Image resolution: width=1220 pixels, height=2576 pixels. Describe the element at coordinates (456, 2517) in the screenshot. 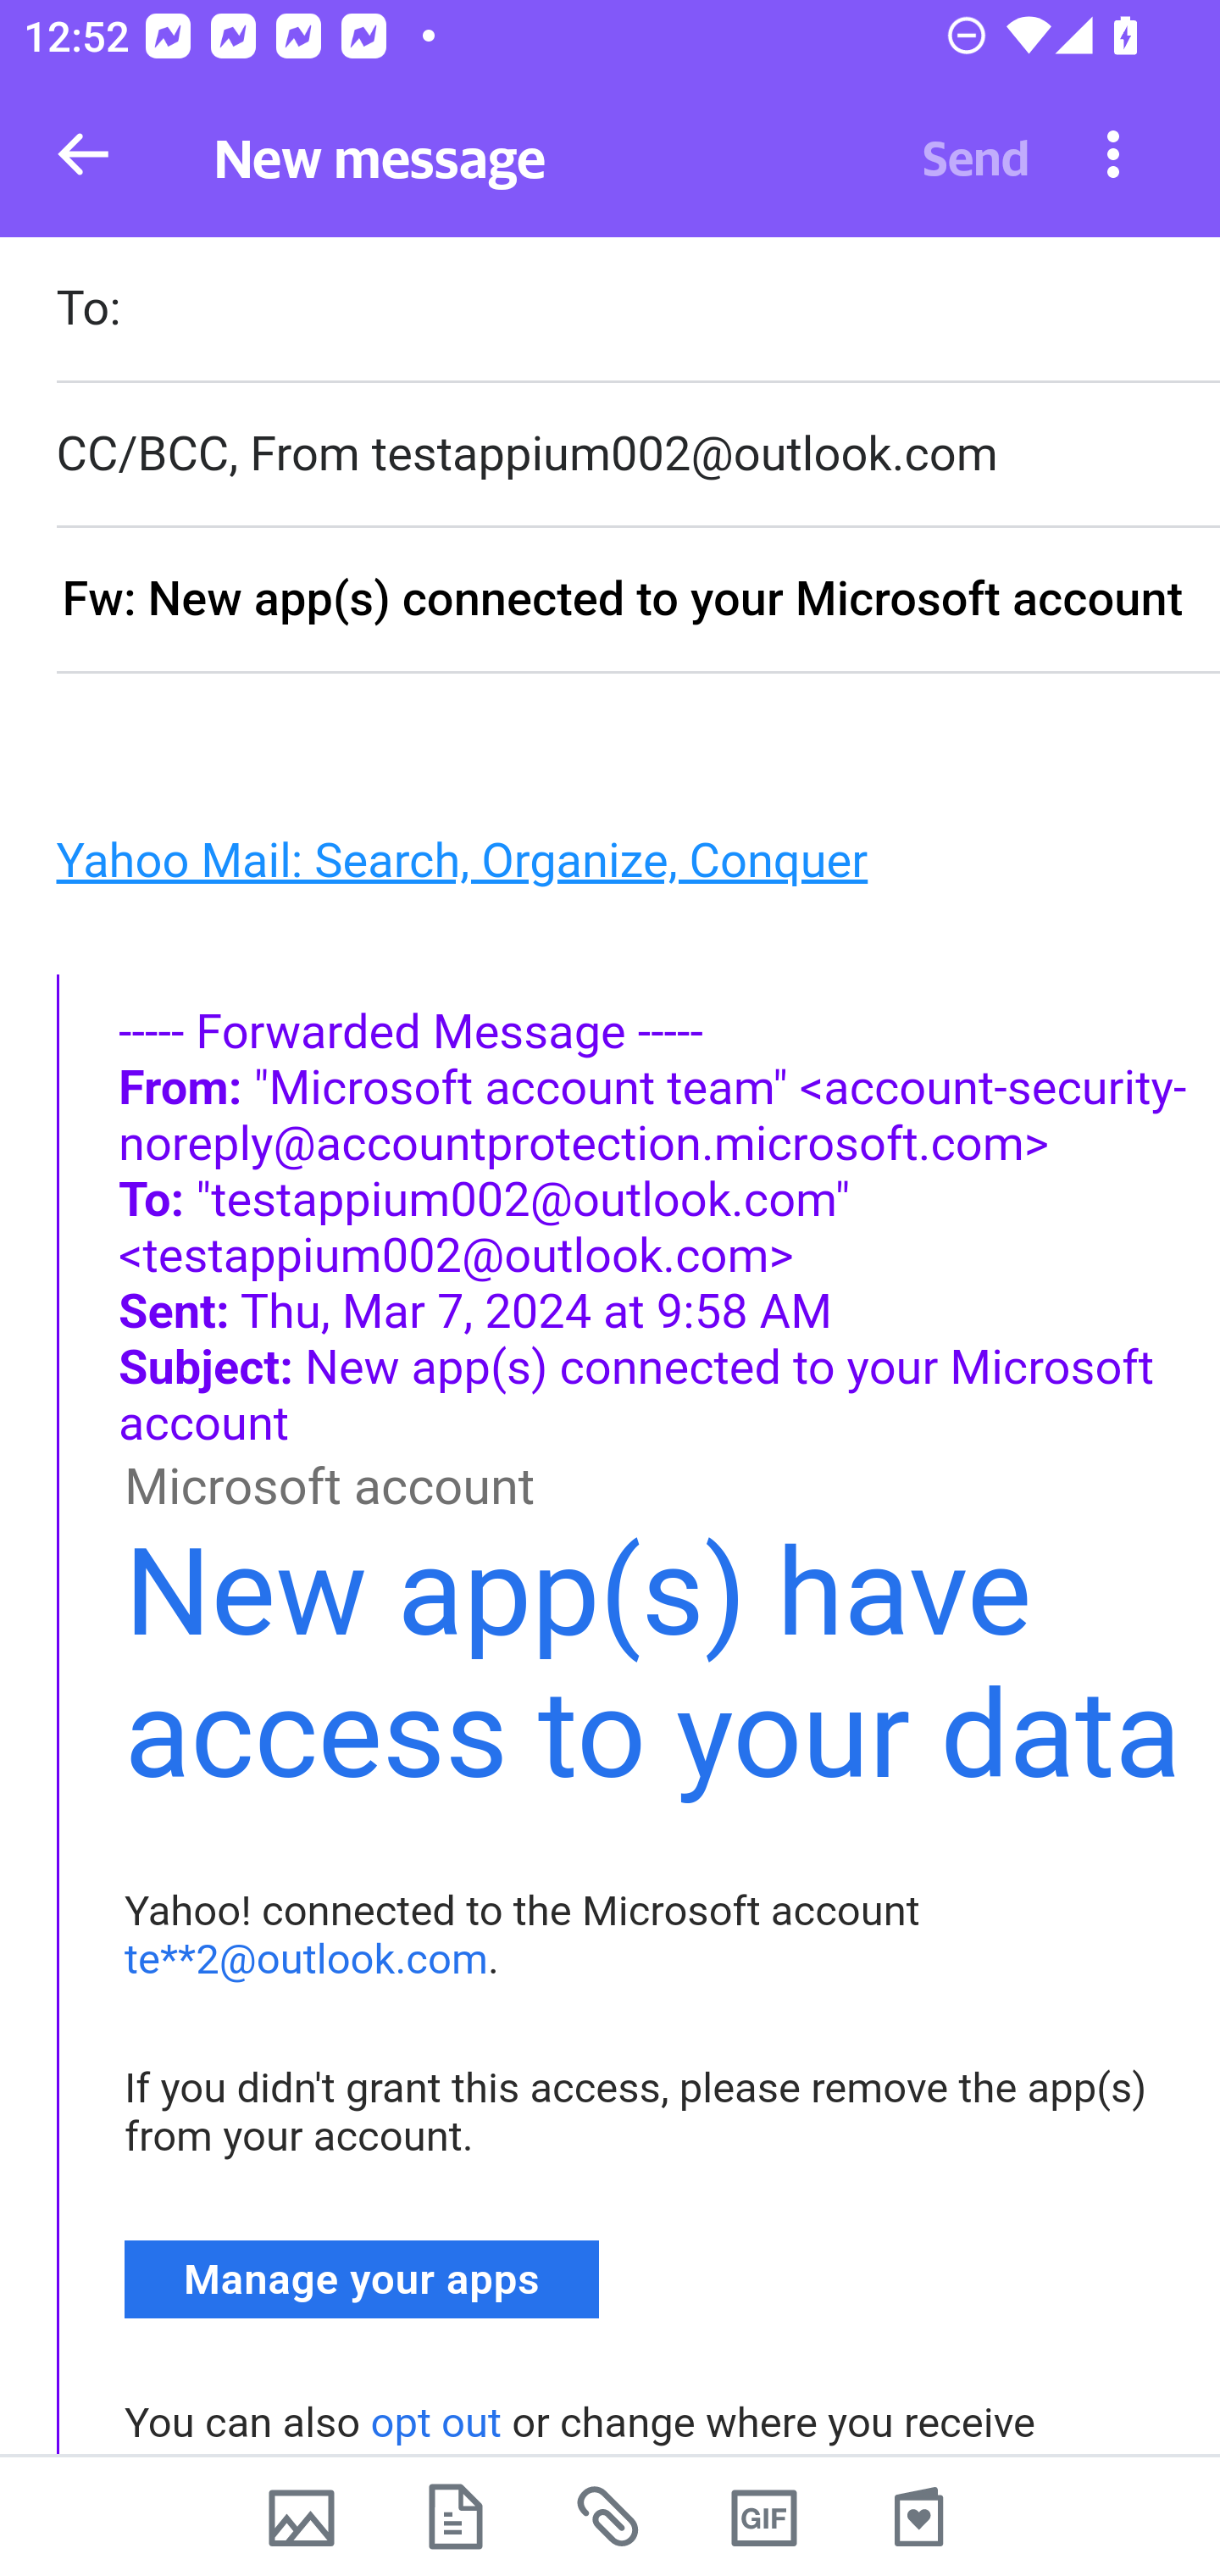

I see `Device files` at that location.